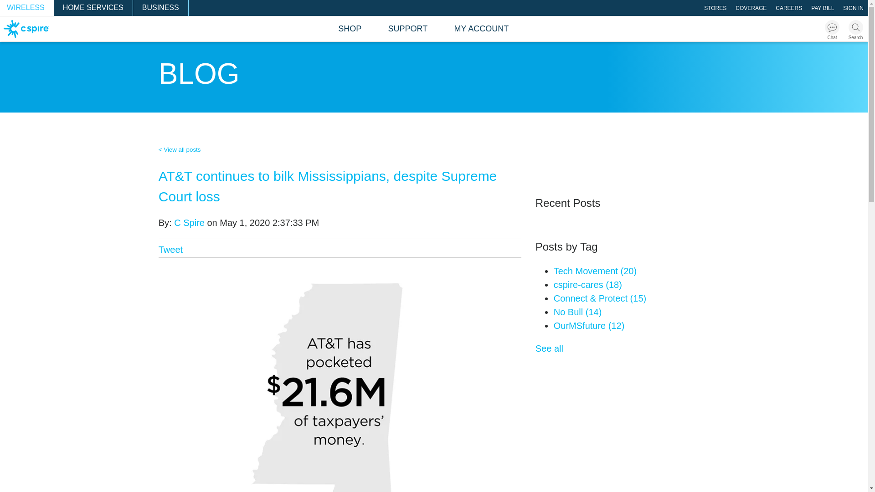 The height and width of the screenshot is (492, 875). What do you see at coordinates (715, 8) in the screenshot?
I see `STORES` at bounding box center [715, 8].